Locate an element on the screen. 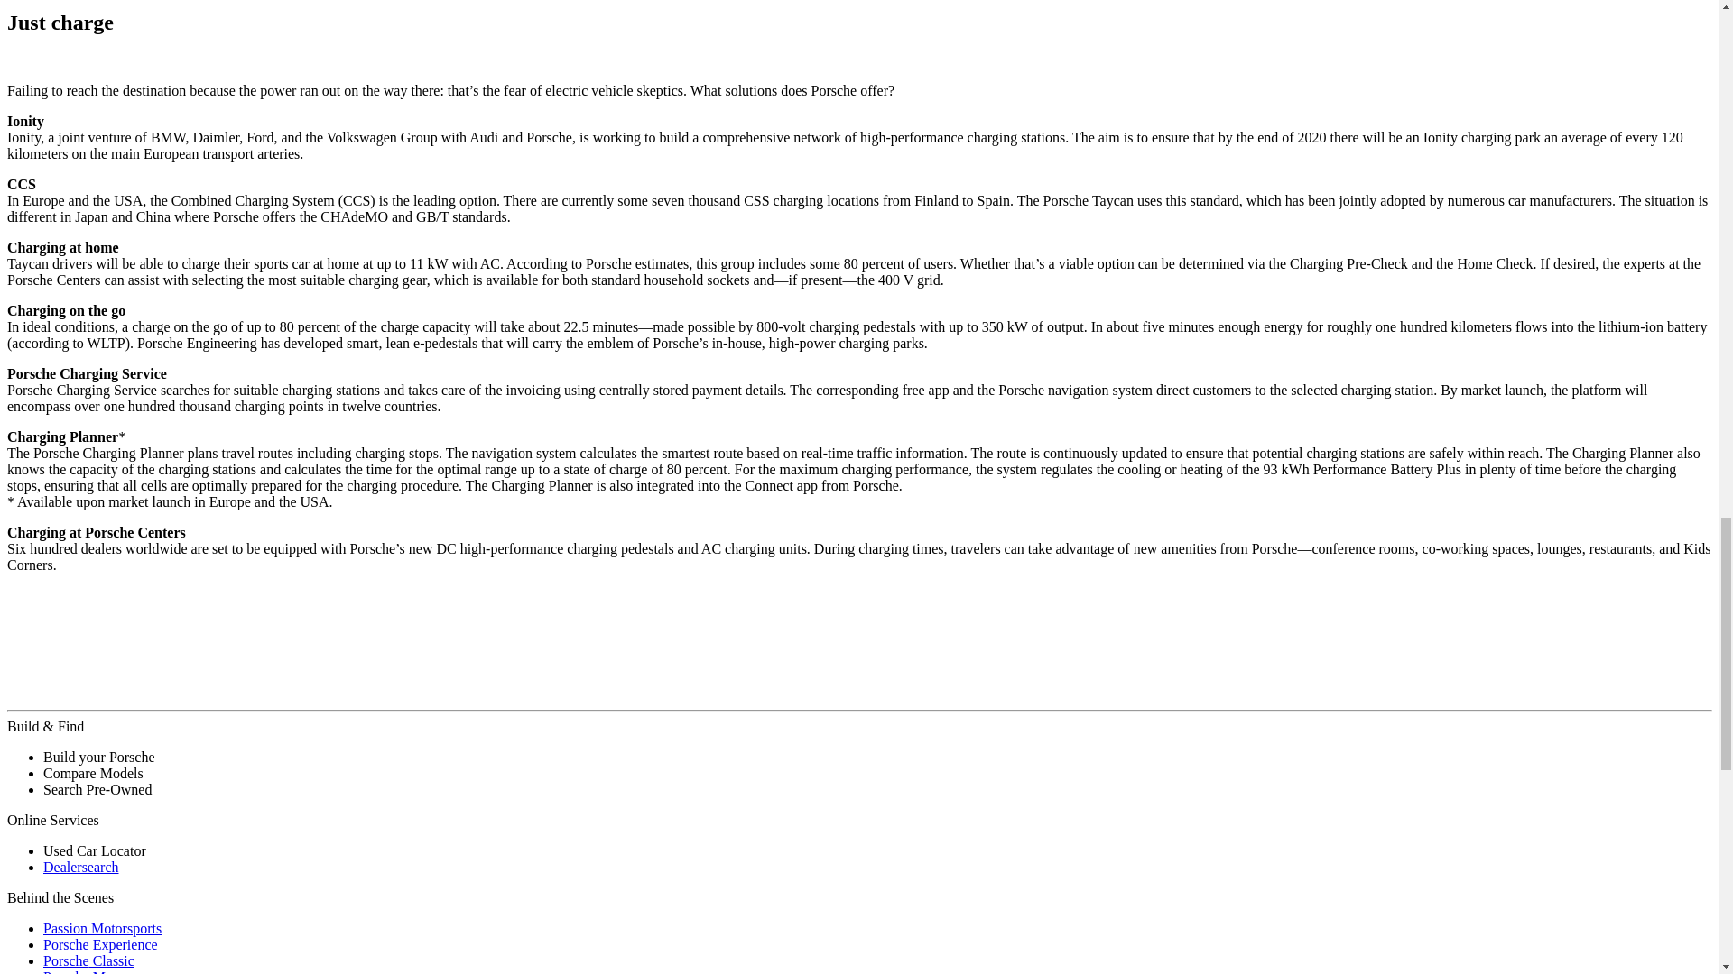 The width and height of the screenshot is (1733, 974). Porsche Experience is located at coordinates (100, 944).